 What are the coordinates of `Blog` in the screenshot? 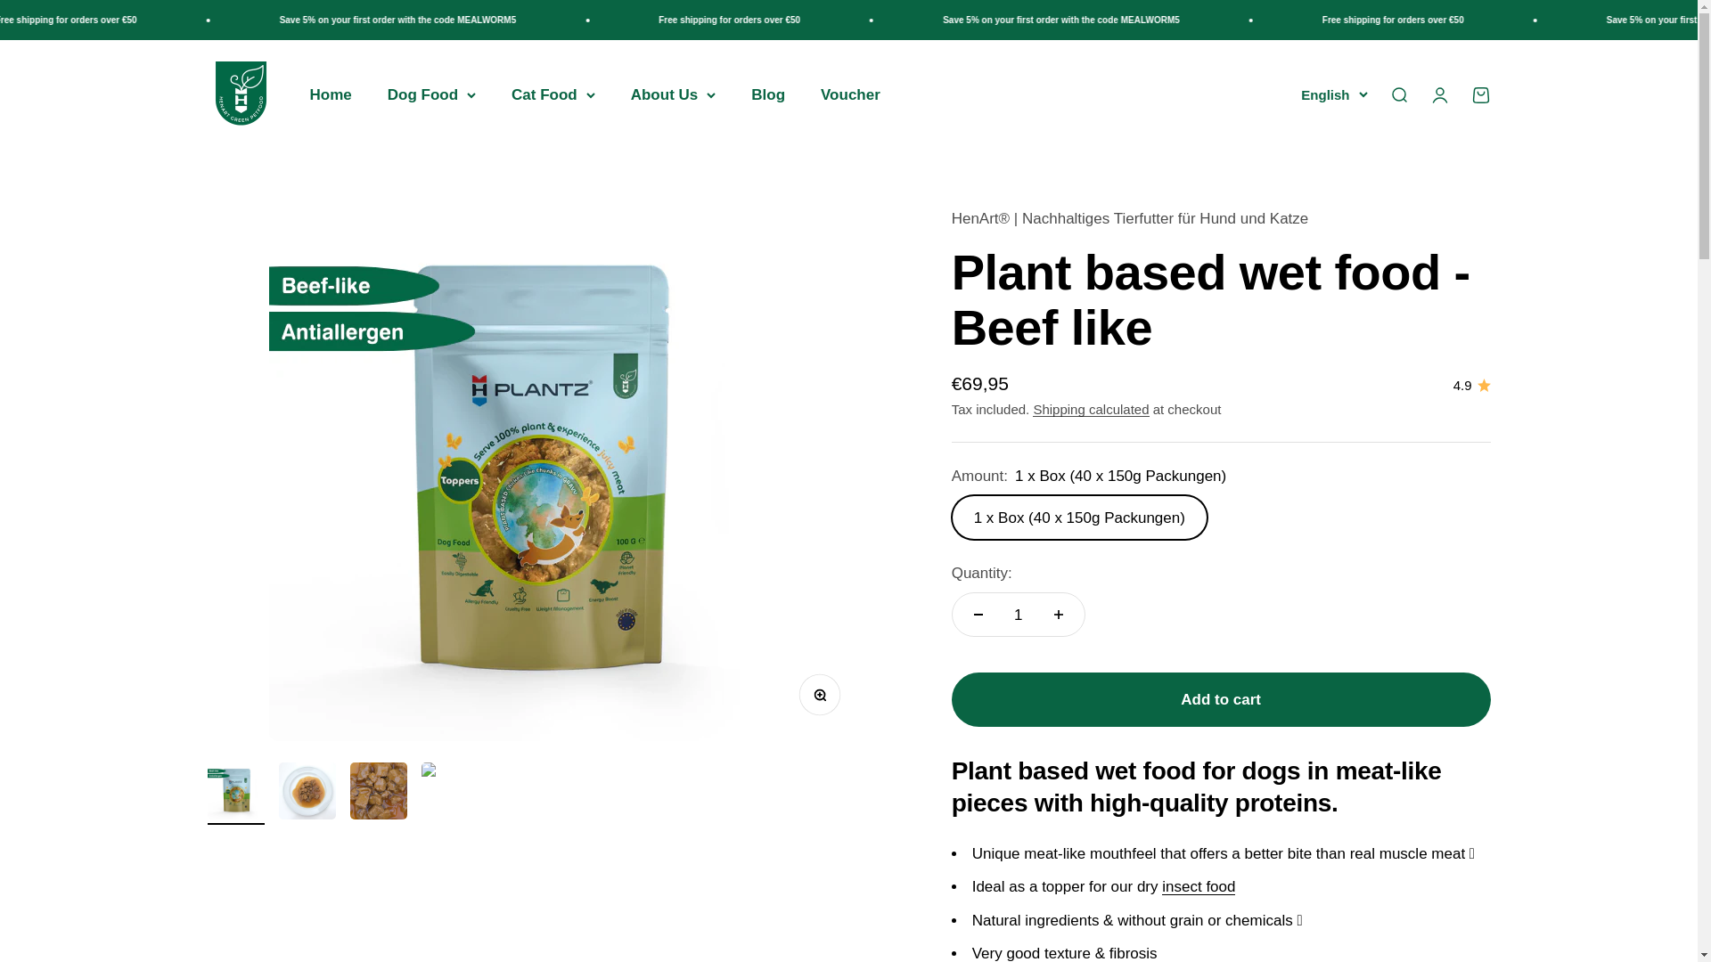 It's located at (768, 94).